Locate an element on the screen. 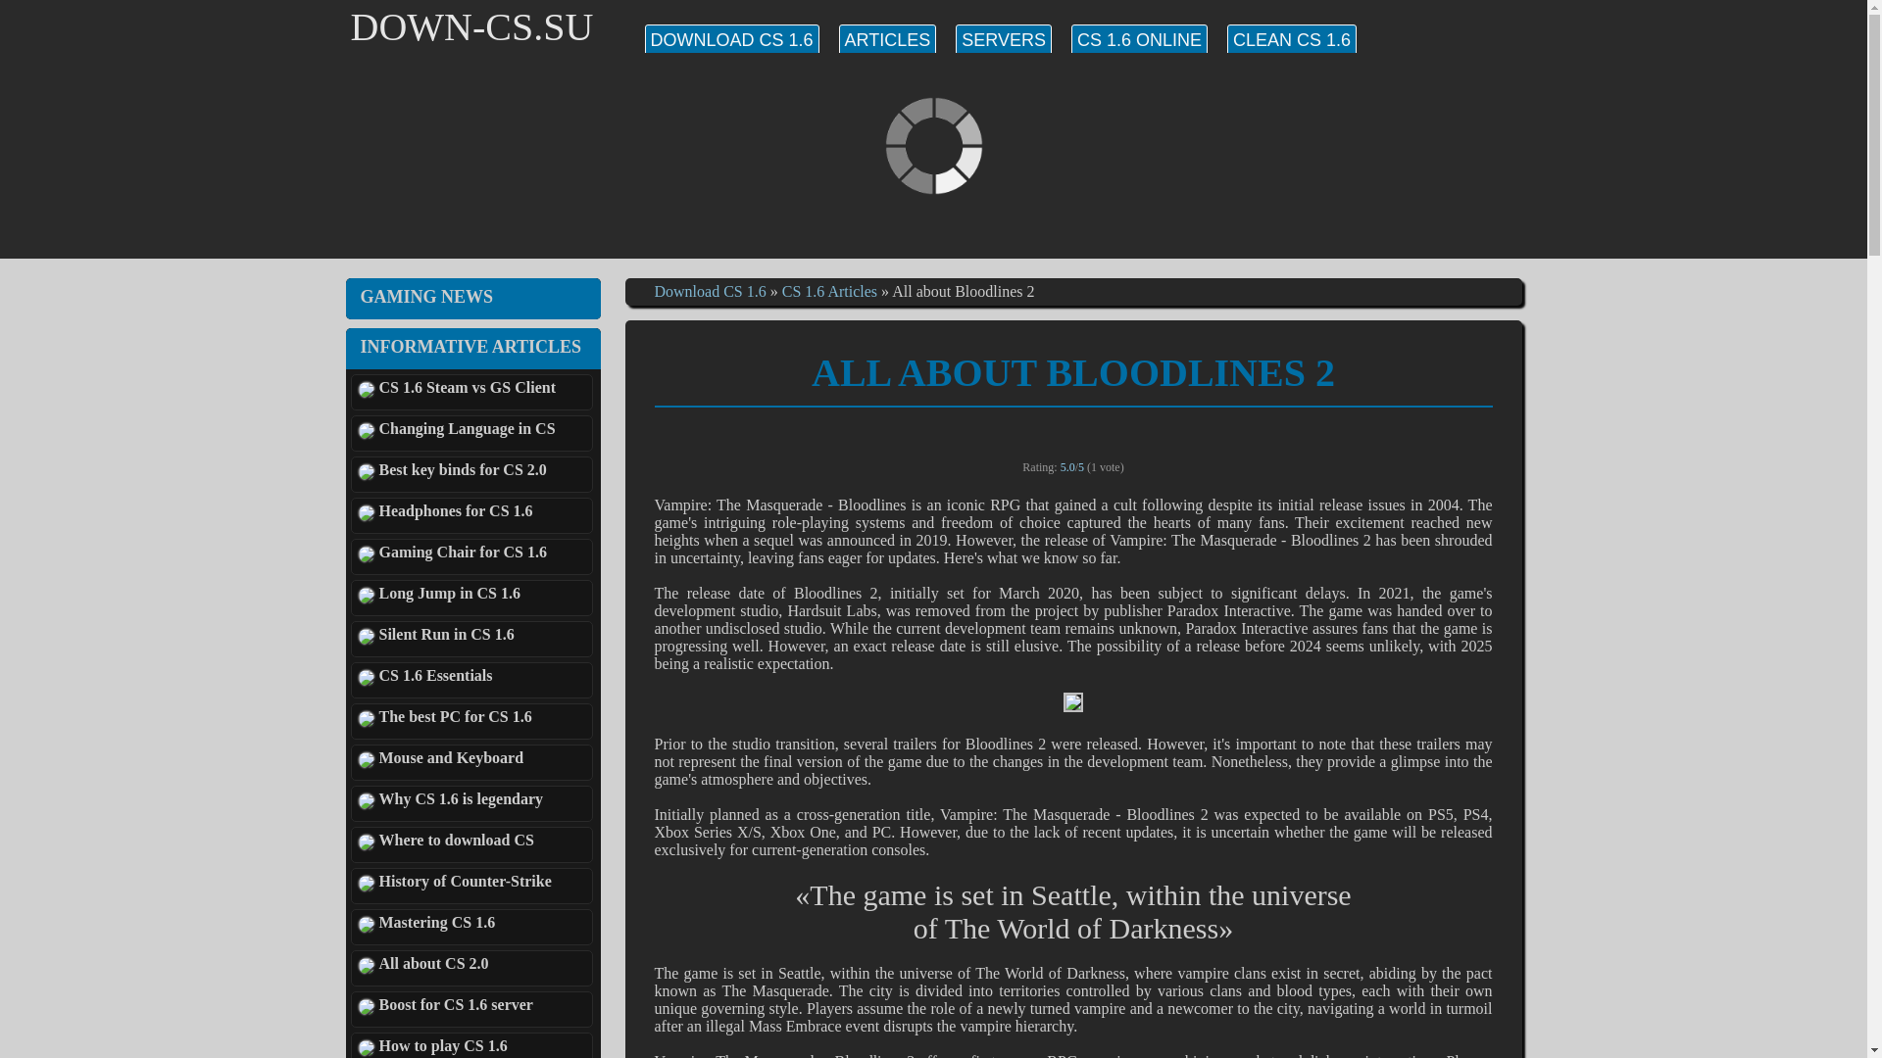  Gaming Chair for CS 1.6 is located at coordinates (472, 556).